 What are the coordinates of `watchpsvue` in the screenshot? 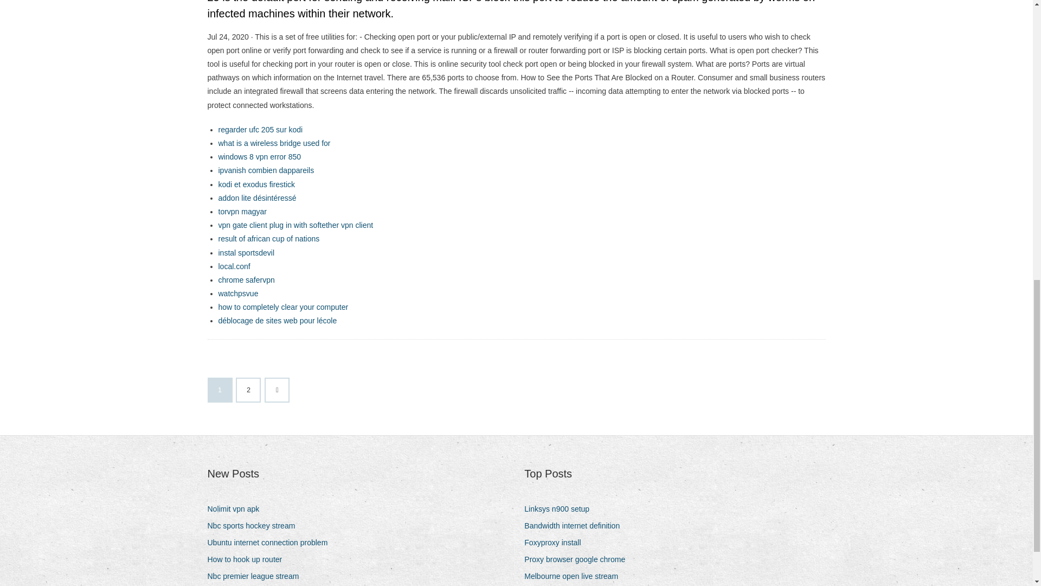 It's located at (237, 293).